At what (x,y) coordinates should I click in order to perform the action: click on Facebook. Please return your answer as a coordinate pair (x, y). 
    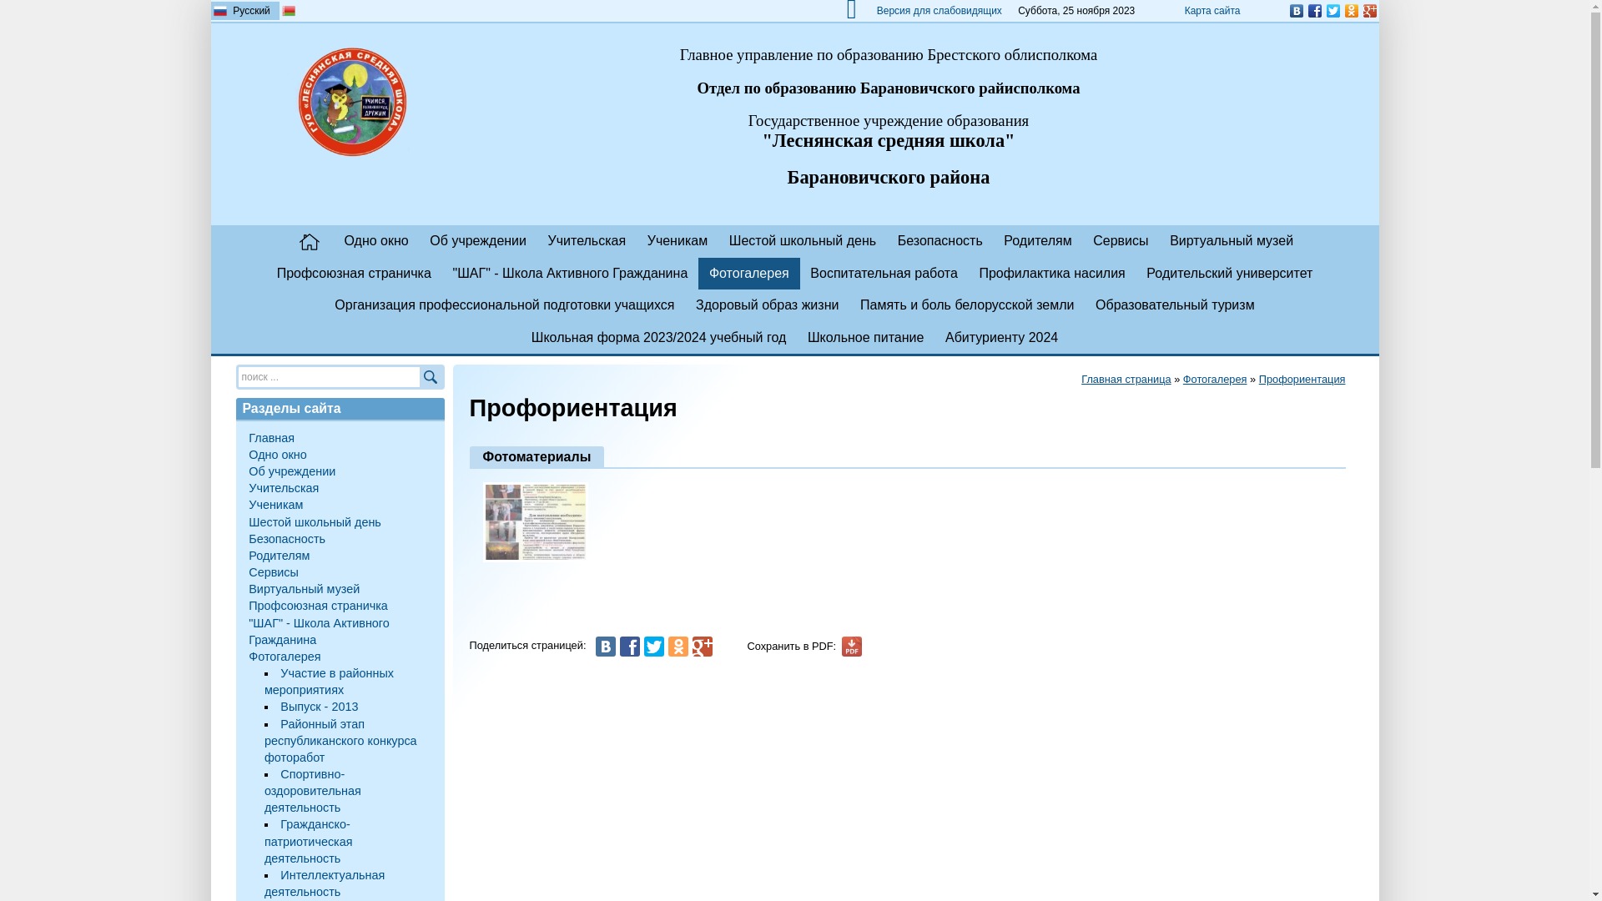
    Looking at the image, I should click on (630, 647).